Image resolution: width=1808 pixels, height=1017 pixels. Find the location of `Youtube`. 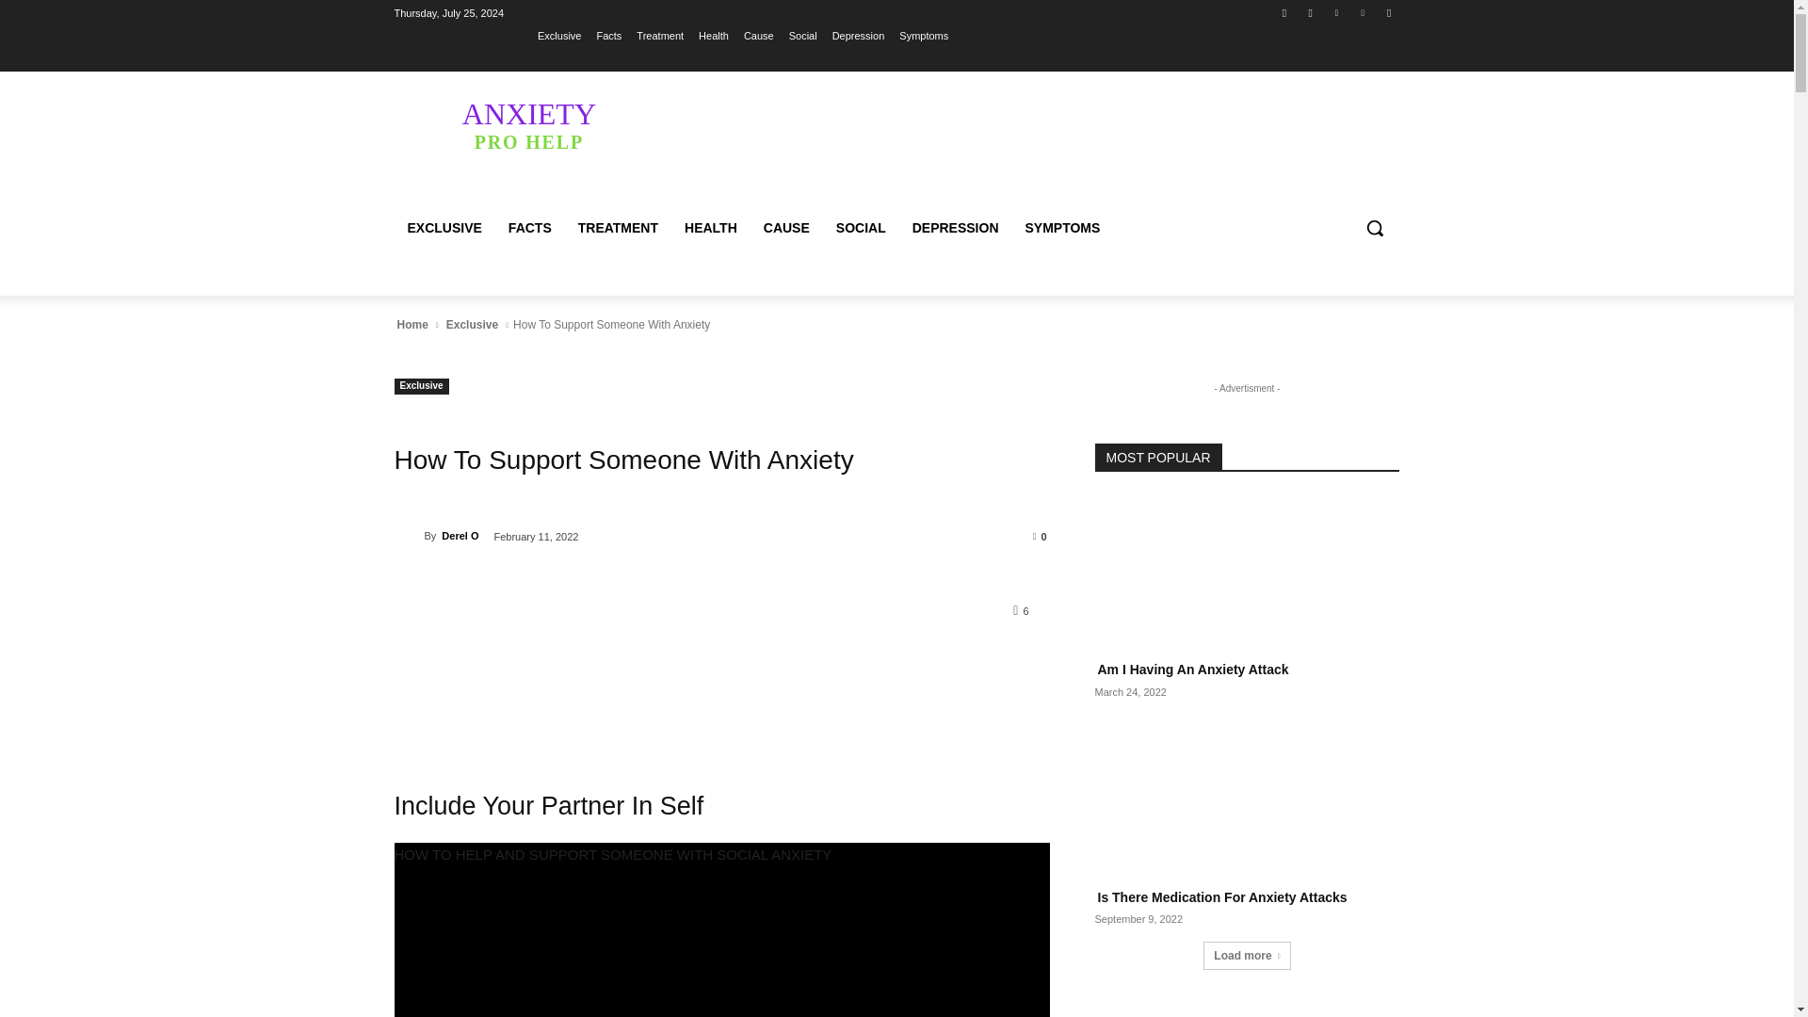

Youtube is located at coordinates (1388, 12).